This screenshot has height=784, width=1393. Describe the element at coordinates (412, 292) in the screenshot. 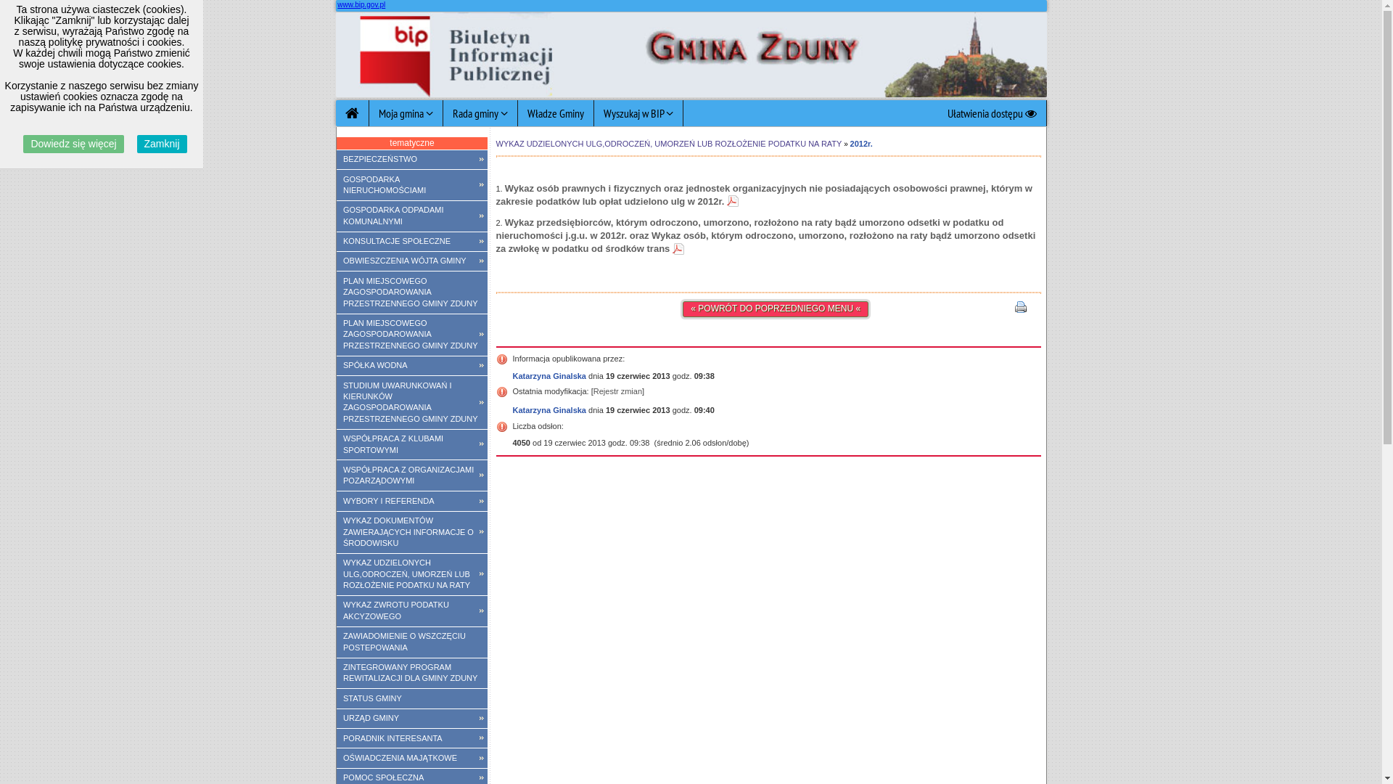

I see `PLAN MIEJSCOWEGO ZAGOSPODAROWANIA PRZESTRZENNEGO GMINY ZDUNY` at that location.